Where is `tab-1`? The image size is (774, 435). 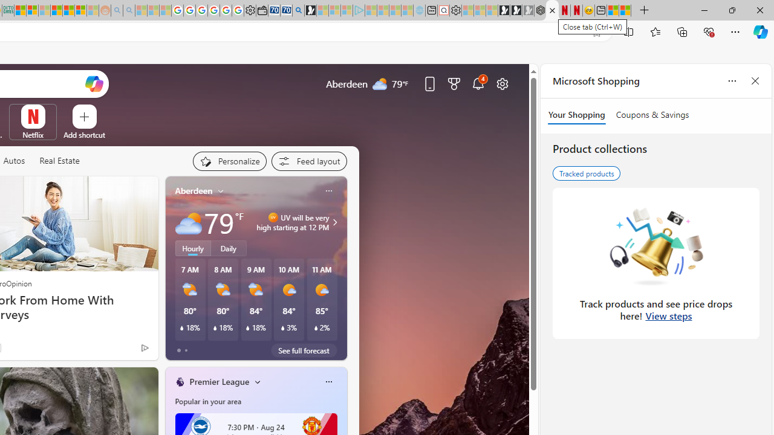 tab-1 is located at coordinates (185, 350).